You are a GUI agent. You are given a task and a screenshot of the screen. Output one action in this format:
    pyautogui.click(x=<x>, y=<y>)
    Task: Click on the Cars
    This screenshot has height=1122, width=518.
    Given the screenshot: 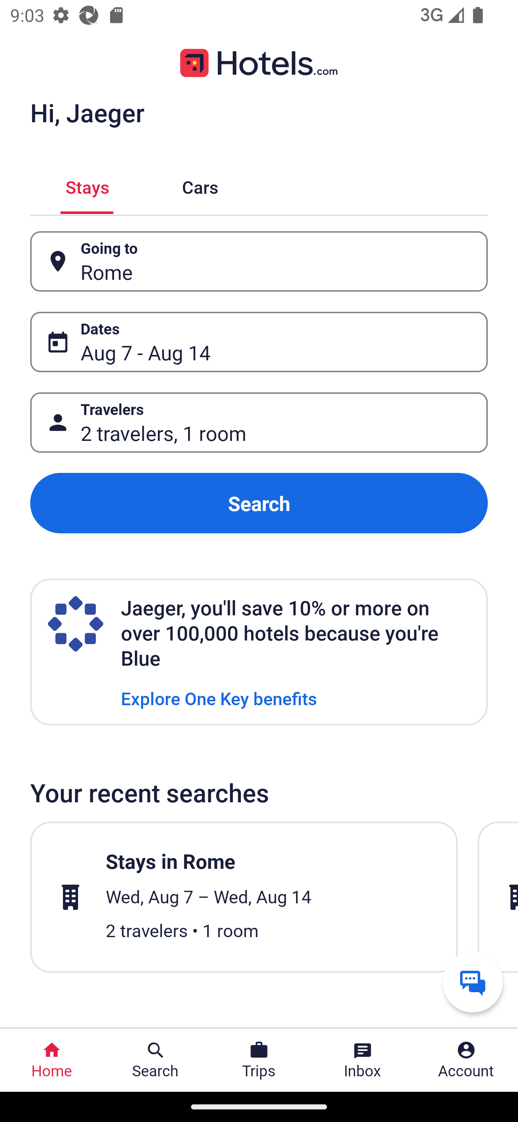 What is the action you would take?
    pyautogui.click(x=200, y=186)
    